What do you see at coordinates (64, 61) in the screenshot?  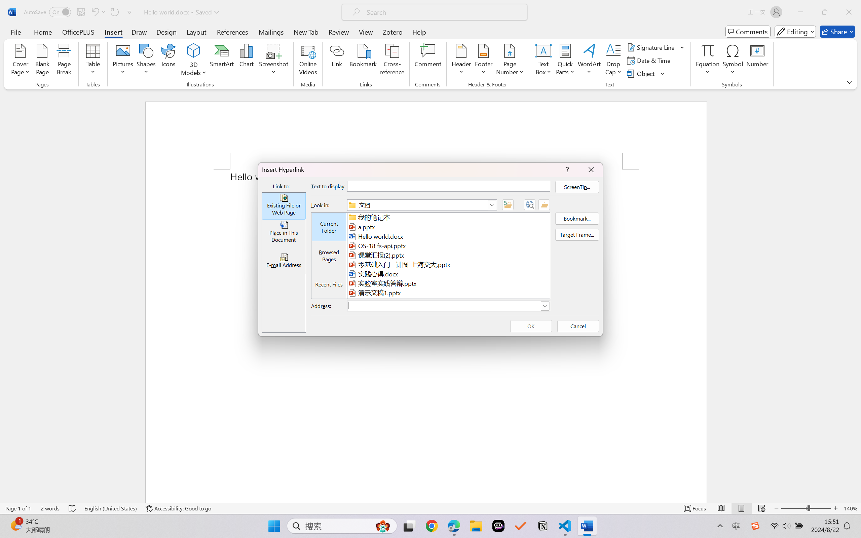 I see `Page Break` at bounding box center [64, 61].